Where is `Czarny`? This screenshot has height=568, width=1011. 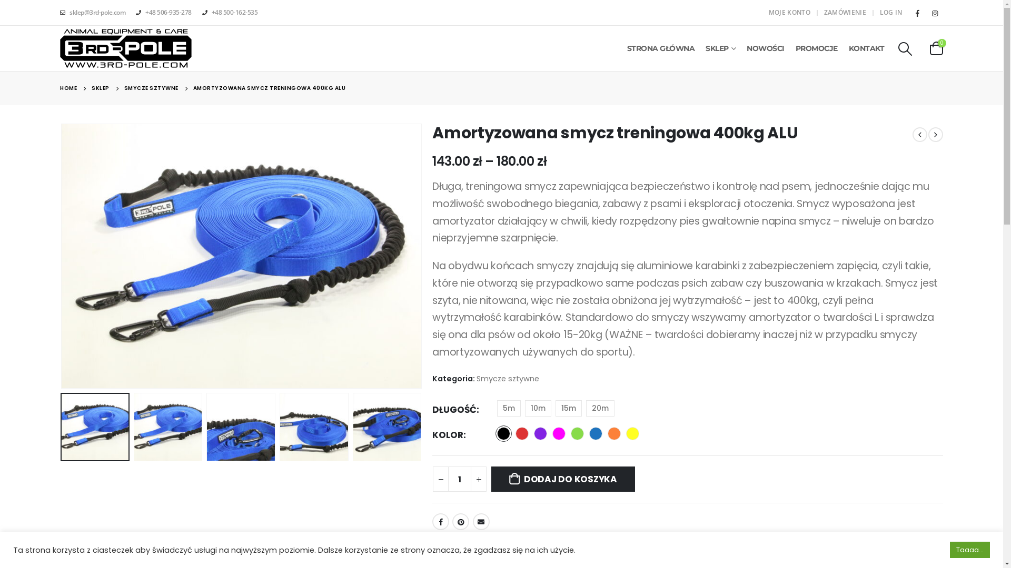
Czarny is located at coordinates (503, 433).